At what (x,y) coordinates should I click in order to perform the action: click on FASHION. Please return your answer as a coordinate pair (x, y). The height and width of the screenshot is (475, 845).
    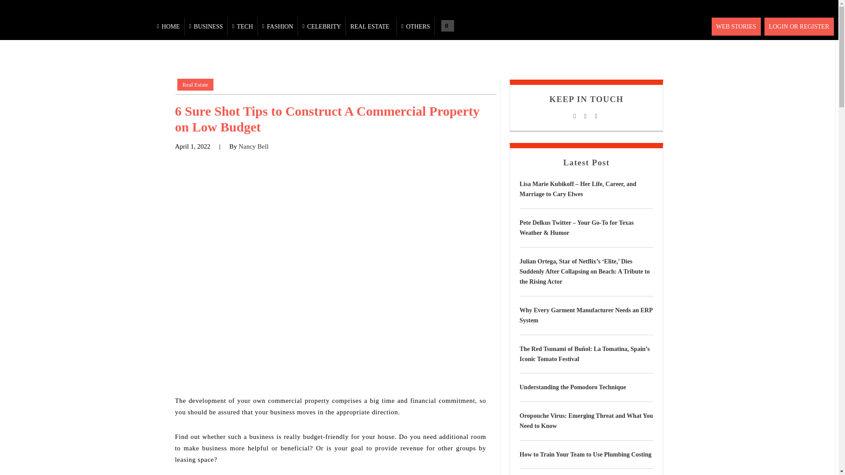
    Looking at the image, I should click on (278, 26).